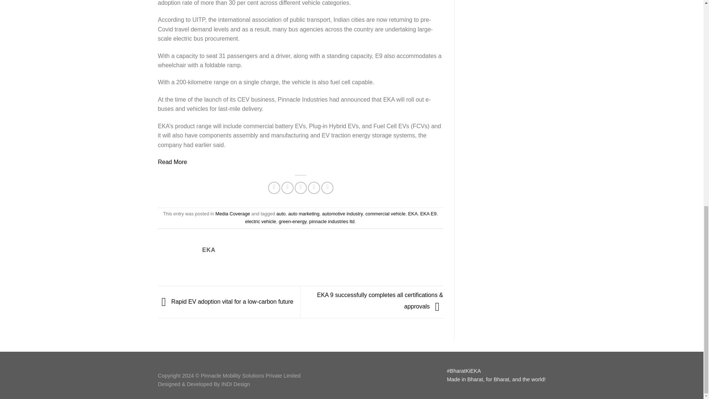  Describe the element at coordinates (172, 162) in the screenshot. I see `Read More` at that location.